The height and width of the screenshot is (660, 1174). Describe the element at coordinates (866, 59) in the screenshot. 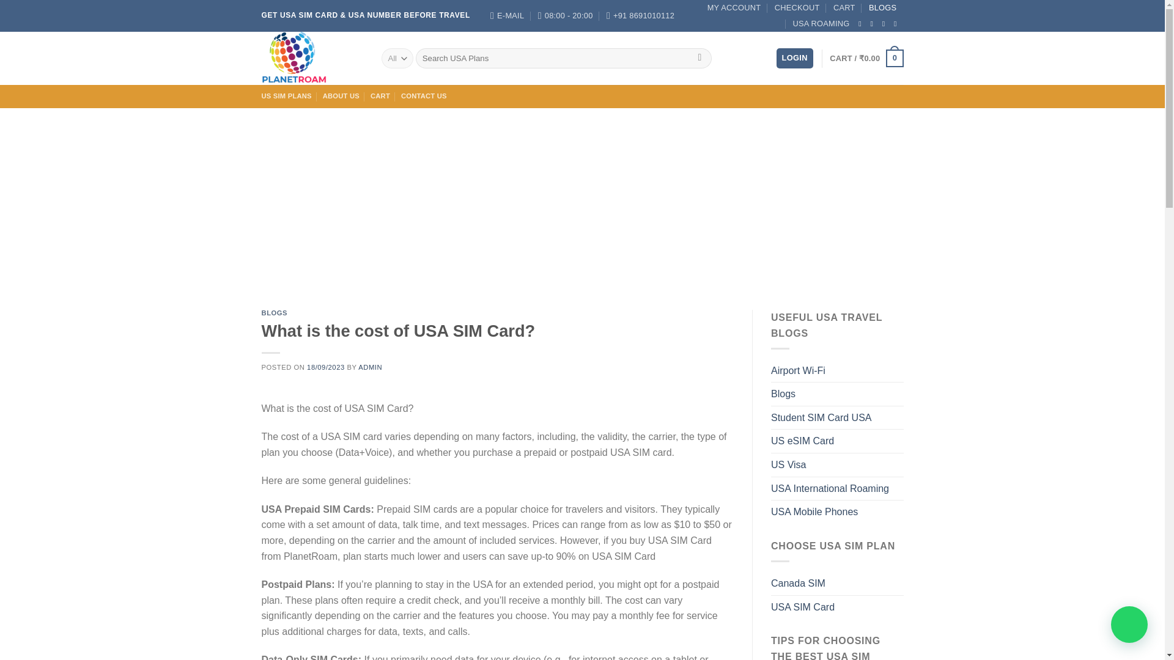

I see `Cart` at that location.